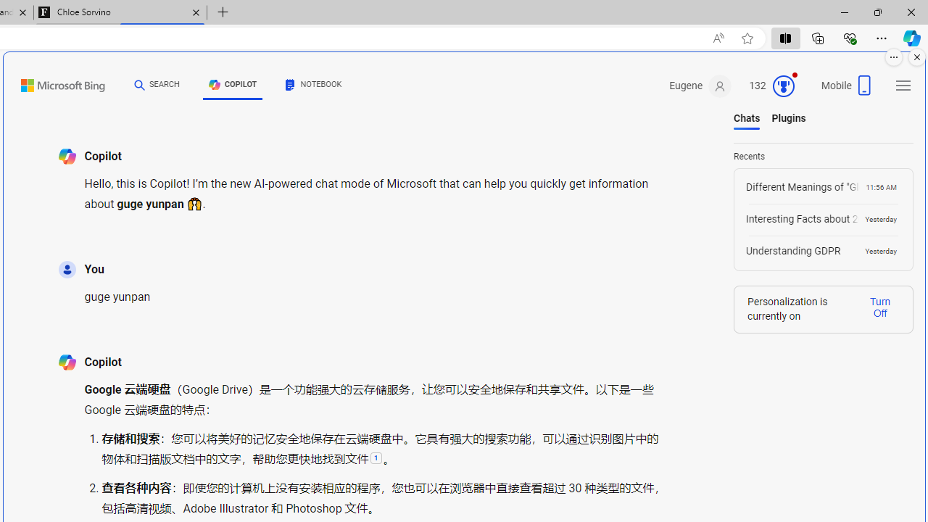 The width and height of the screenshot is (928, 522). What do you see at coordinates (314, 84) in the screenshot?
I see `NOTEBOOK` at bounding box center [314, 84].